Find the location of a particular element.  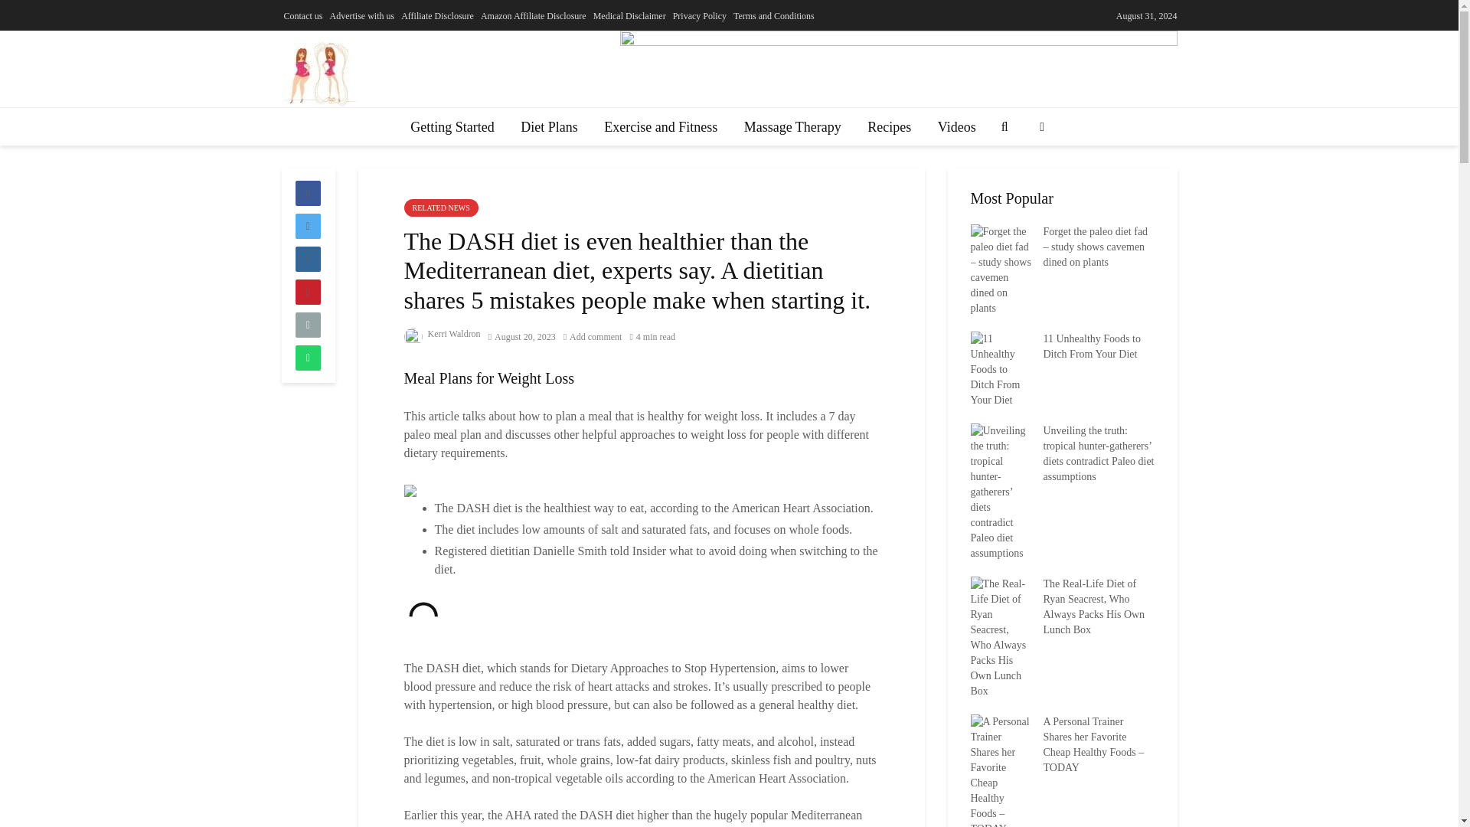

Terms and Conditions is located at coordinates (773, 15).